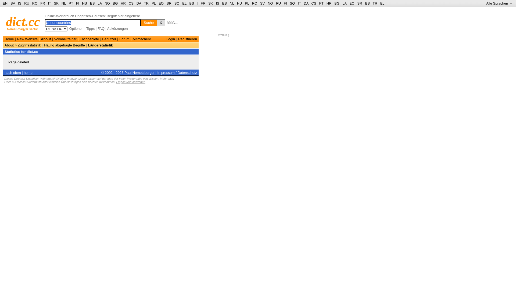 This screenshot has width=516, height=290. Describe the element at coordinates (78, 3) in the screenshot. I see `FI` at that location.